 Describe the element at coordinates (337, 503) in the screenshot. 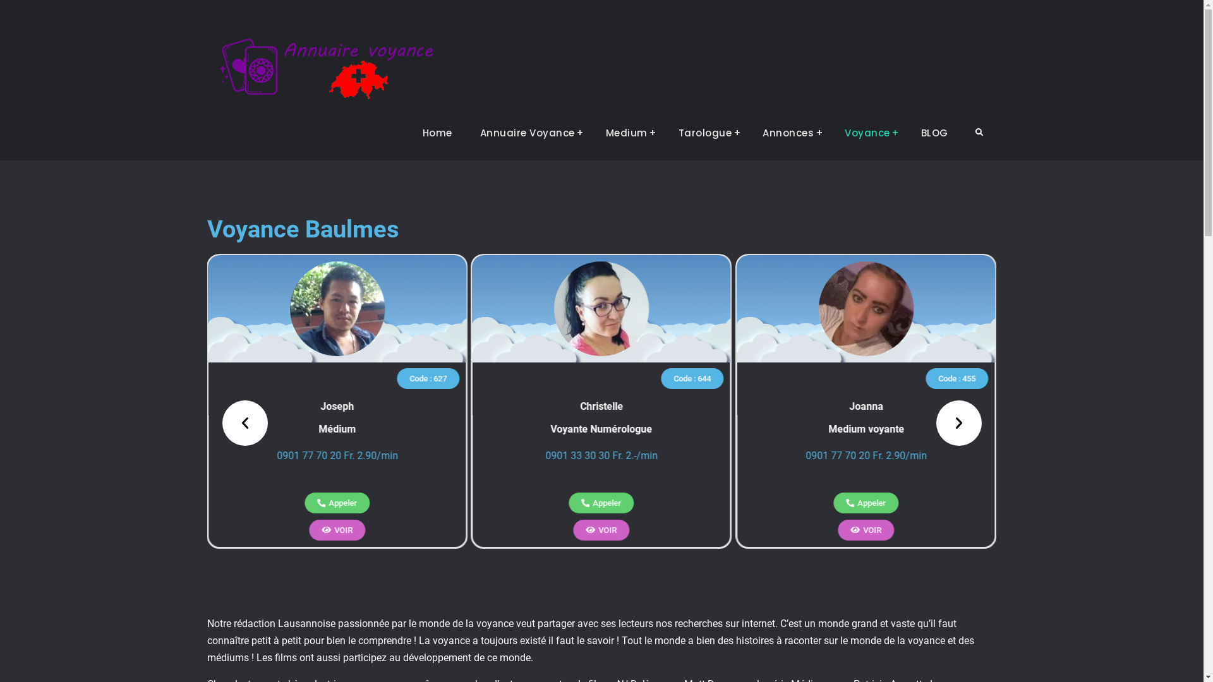

I see `Appeler` at that location.